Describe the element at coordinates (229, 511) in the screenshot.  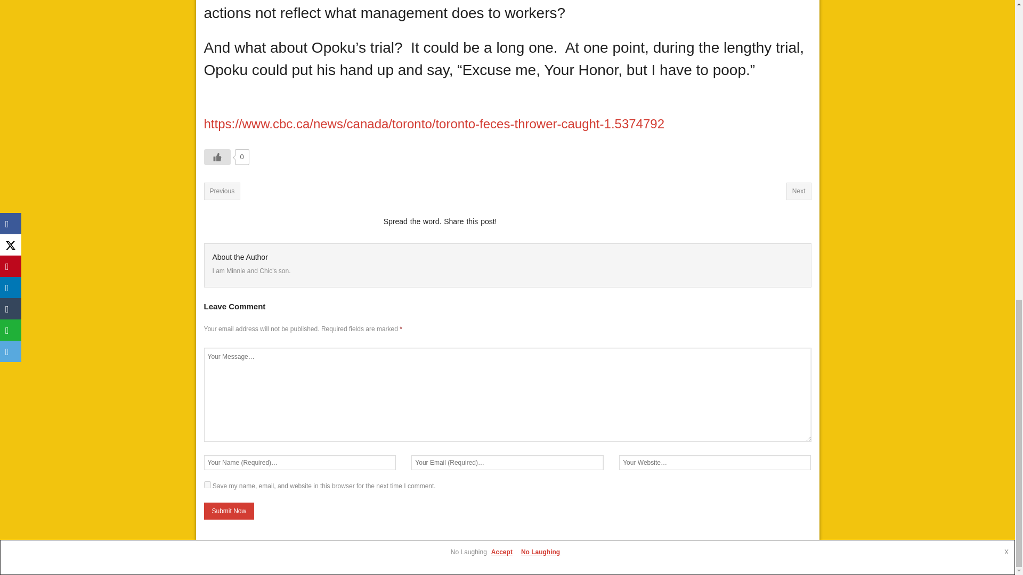
I see `Submit Now` at that location.